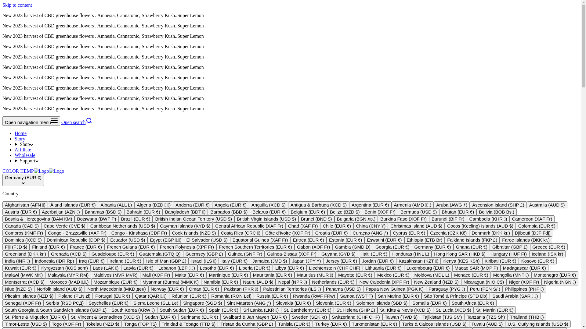  What do you see at coordinates (484, 282) in the screenshot?
I see `Nicaragua (NIO C$)` at bounding box center [484, 282].